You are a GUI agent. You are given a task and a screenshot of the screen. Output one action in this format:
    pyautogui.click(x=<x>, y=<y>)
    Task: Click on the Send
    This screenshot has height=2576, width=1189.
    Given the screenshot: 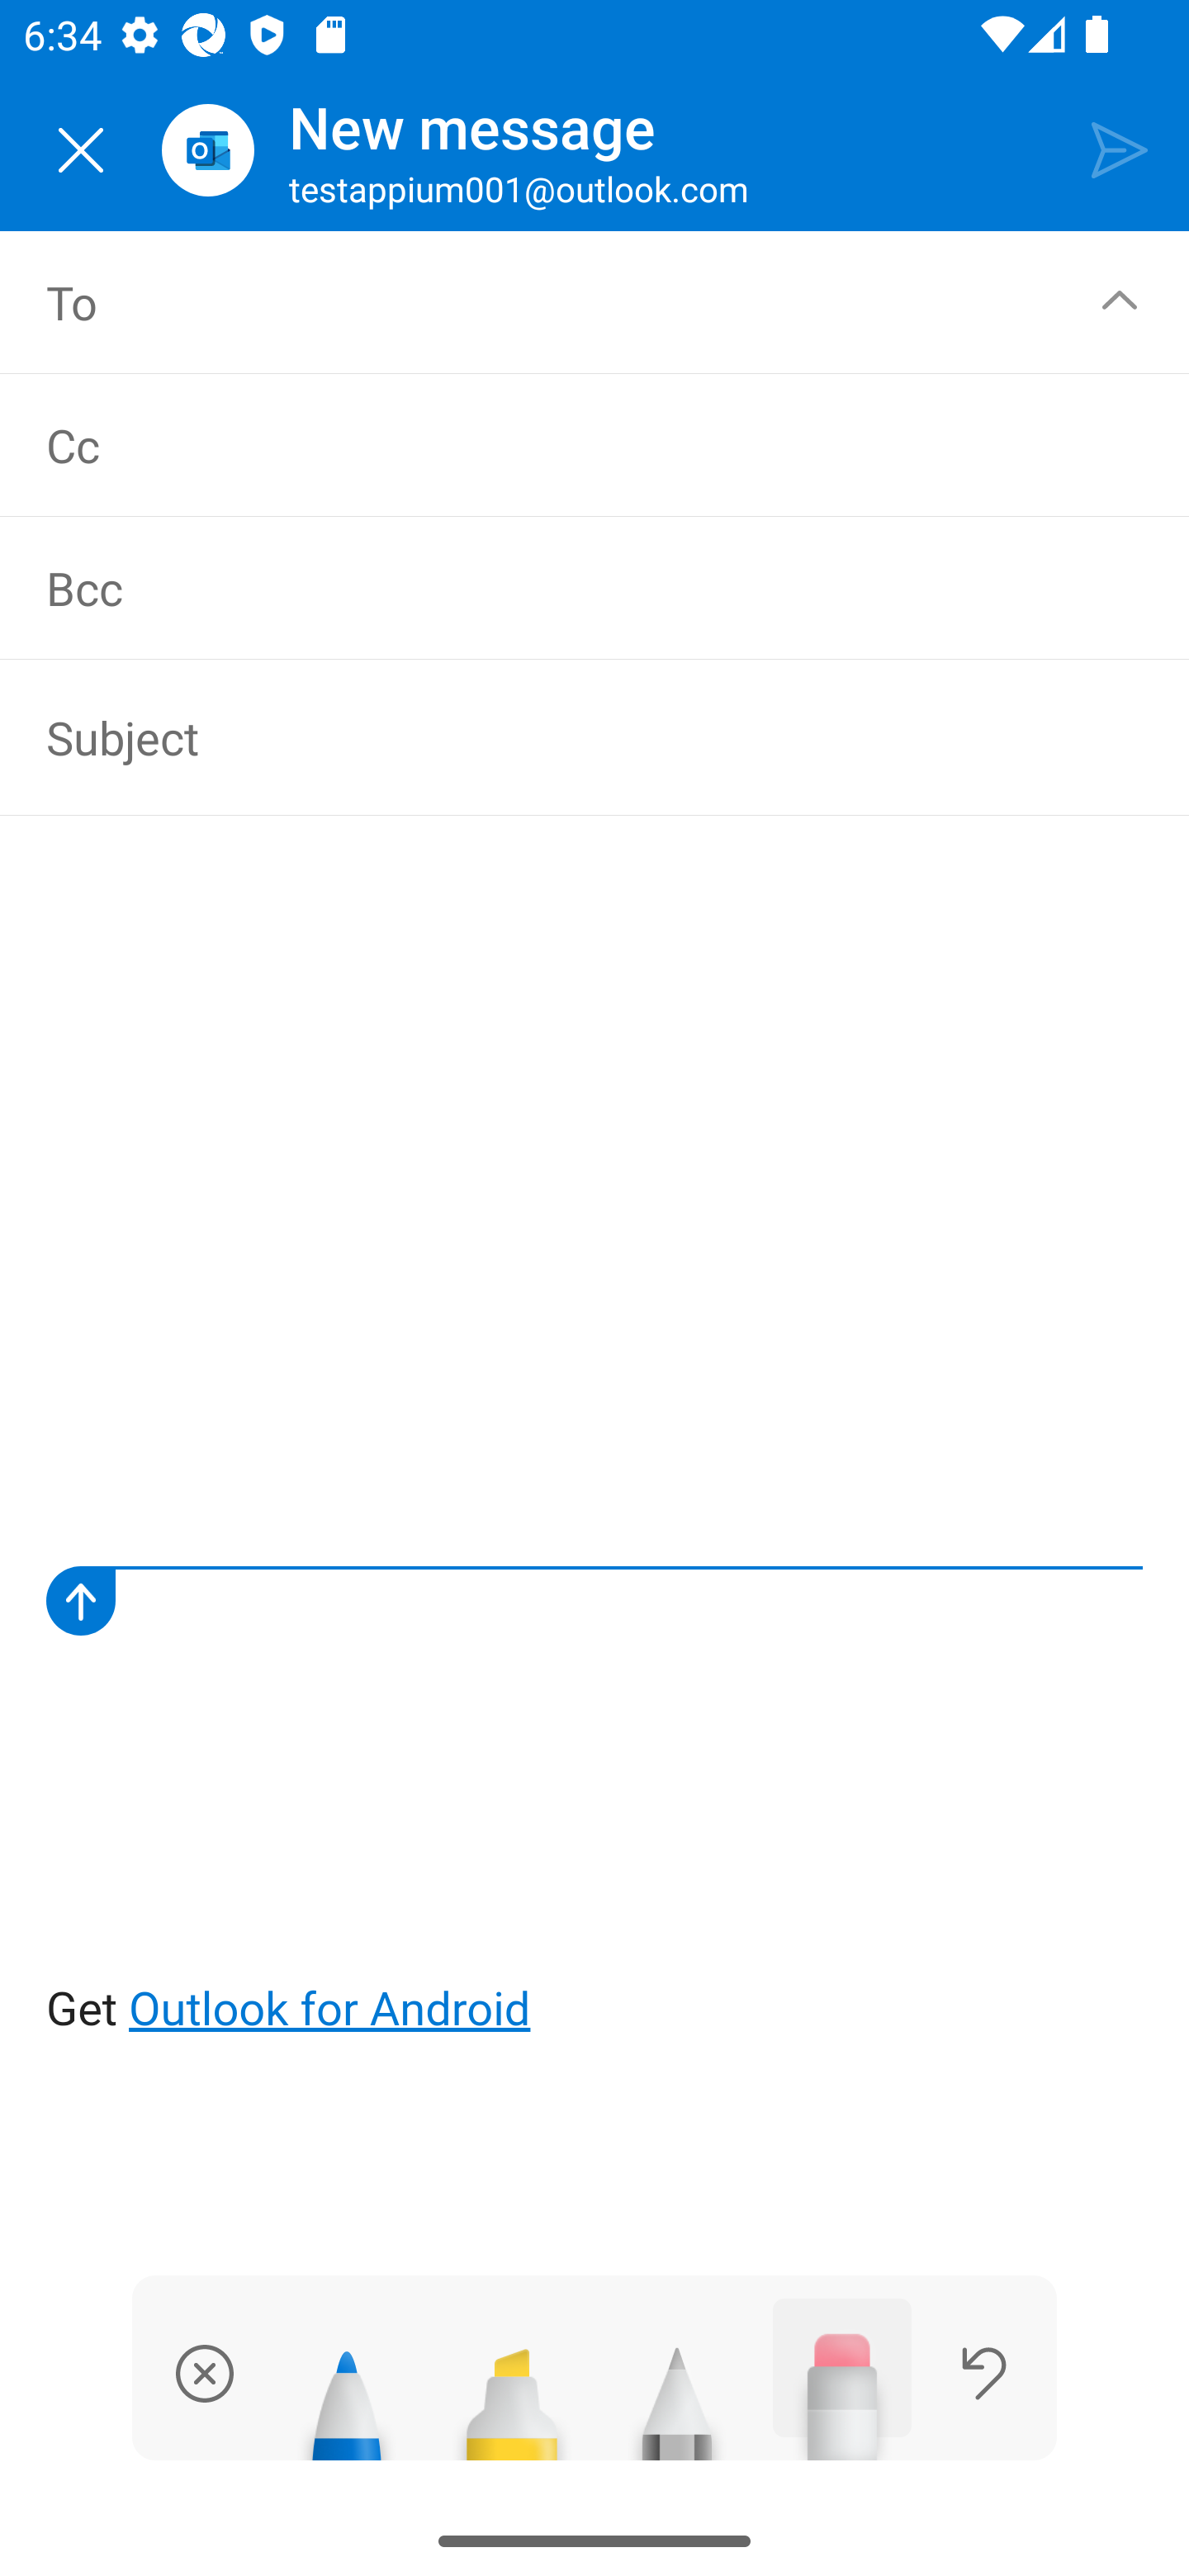 What is the action you would take?
    pyautogui.click(x=1120, y=149)
    